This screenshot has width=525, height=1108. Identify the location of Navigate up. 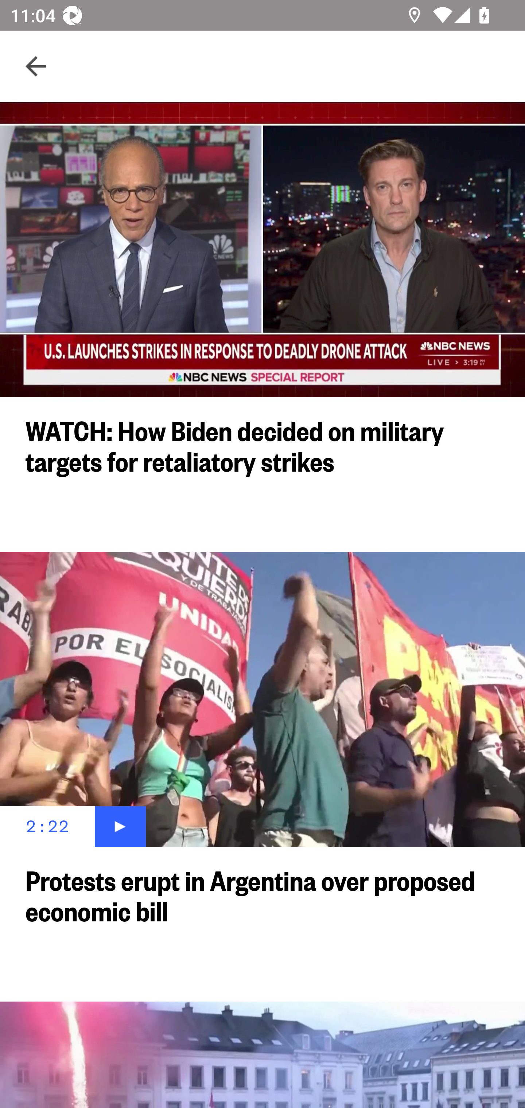
(36, 66).